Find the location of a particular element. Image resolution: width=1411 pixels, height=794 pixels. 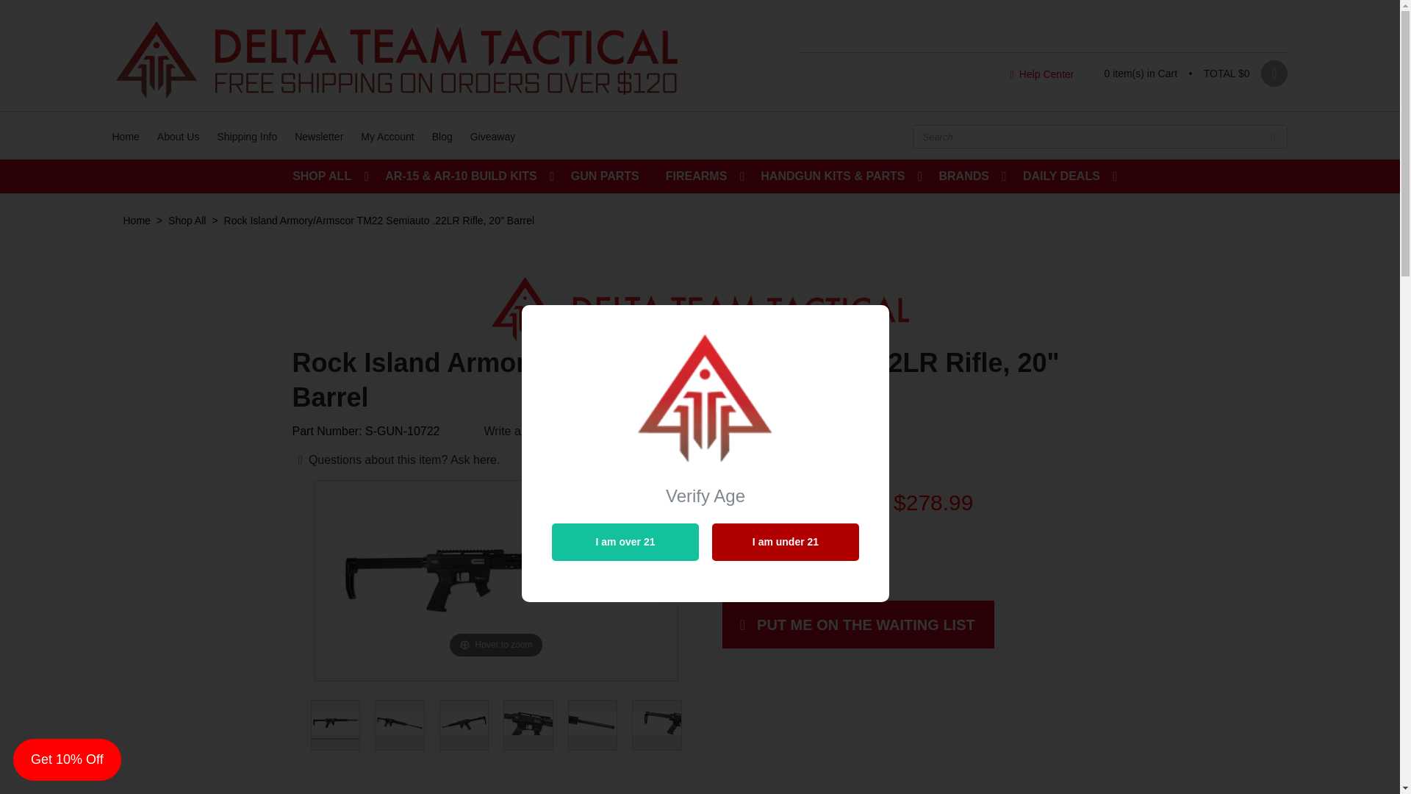

My Account is located at coordinates (387, 136).